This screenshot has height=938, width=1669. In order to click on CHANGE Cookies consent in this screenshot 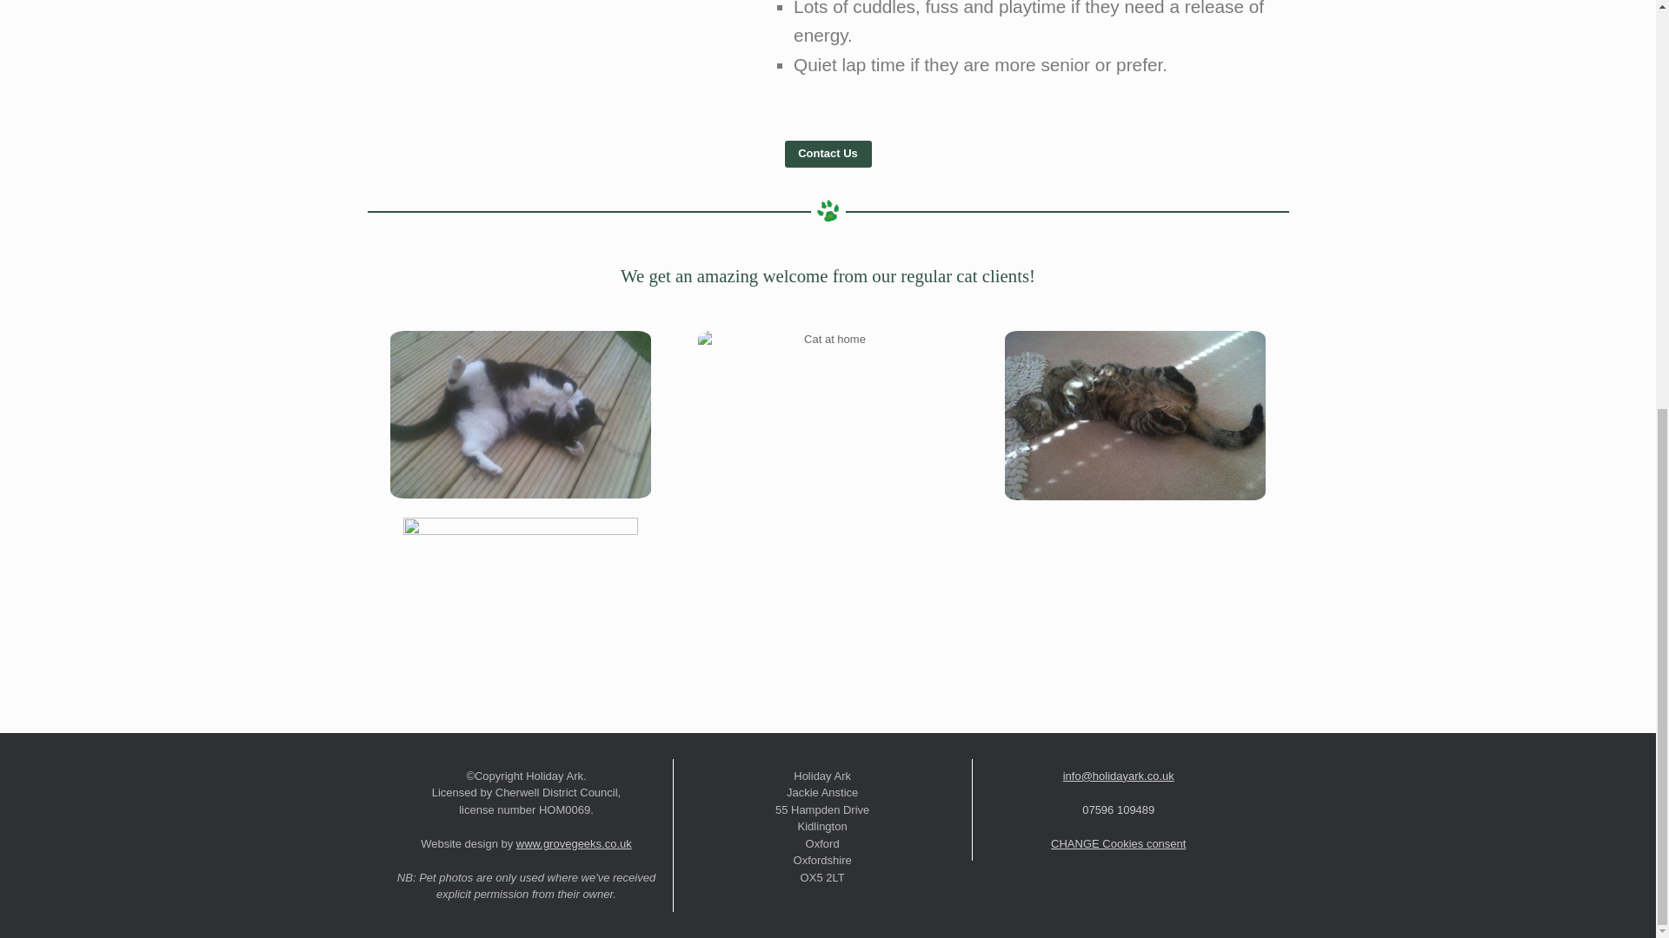, I will do `click(1118, 843)`.